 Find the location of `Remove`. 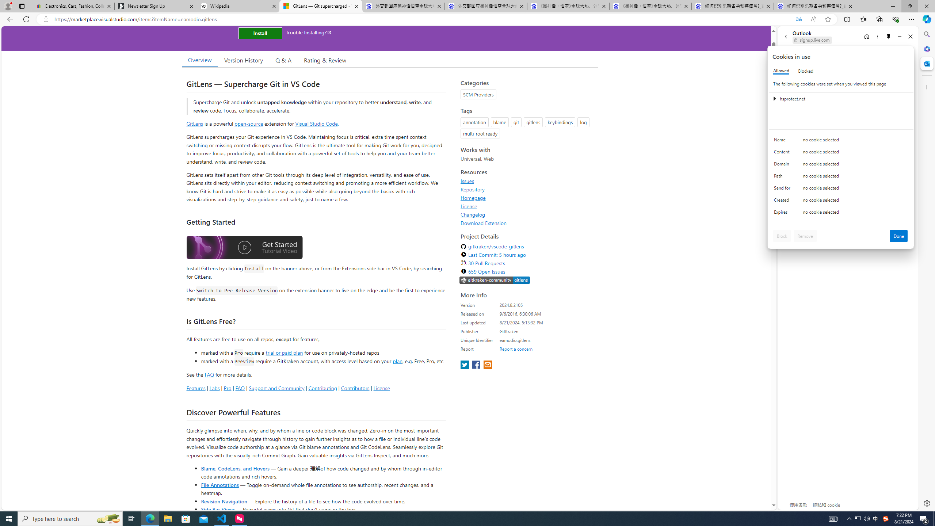

Remove is located at coordinates (805, 236).